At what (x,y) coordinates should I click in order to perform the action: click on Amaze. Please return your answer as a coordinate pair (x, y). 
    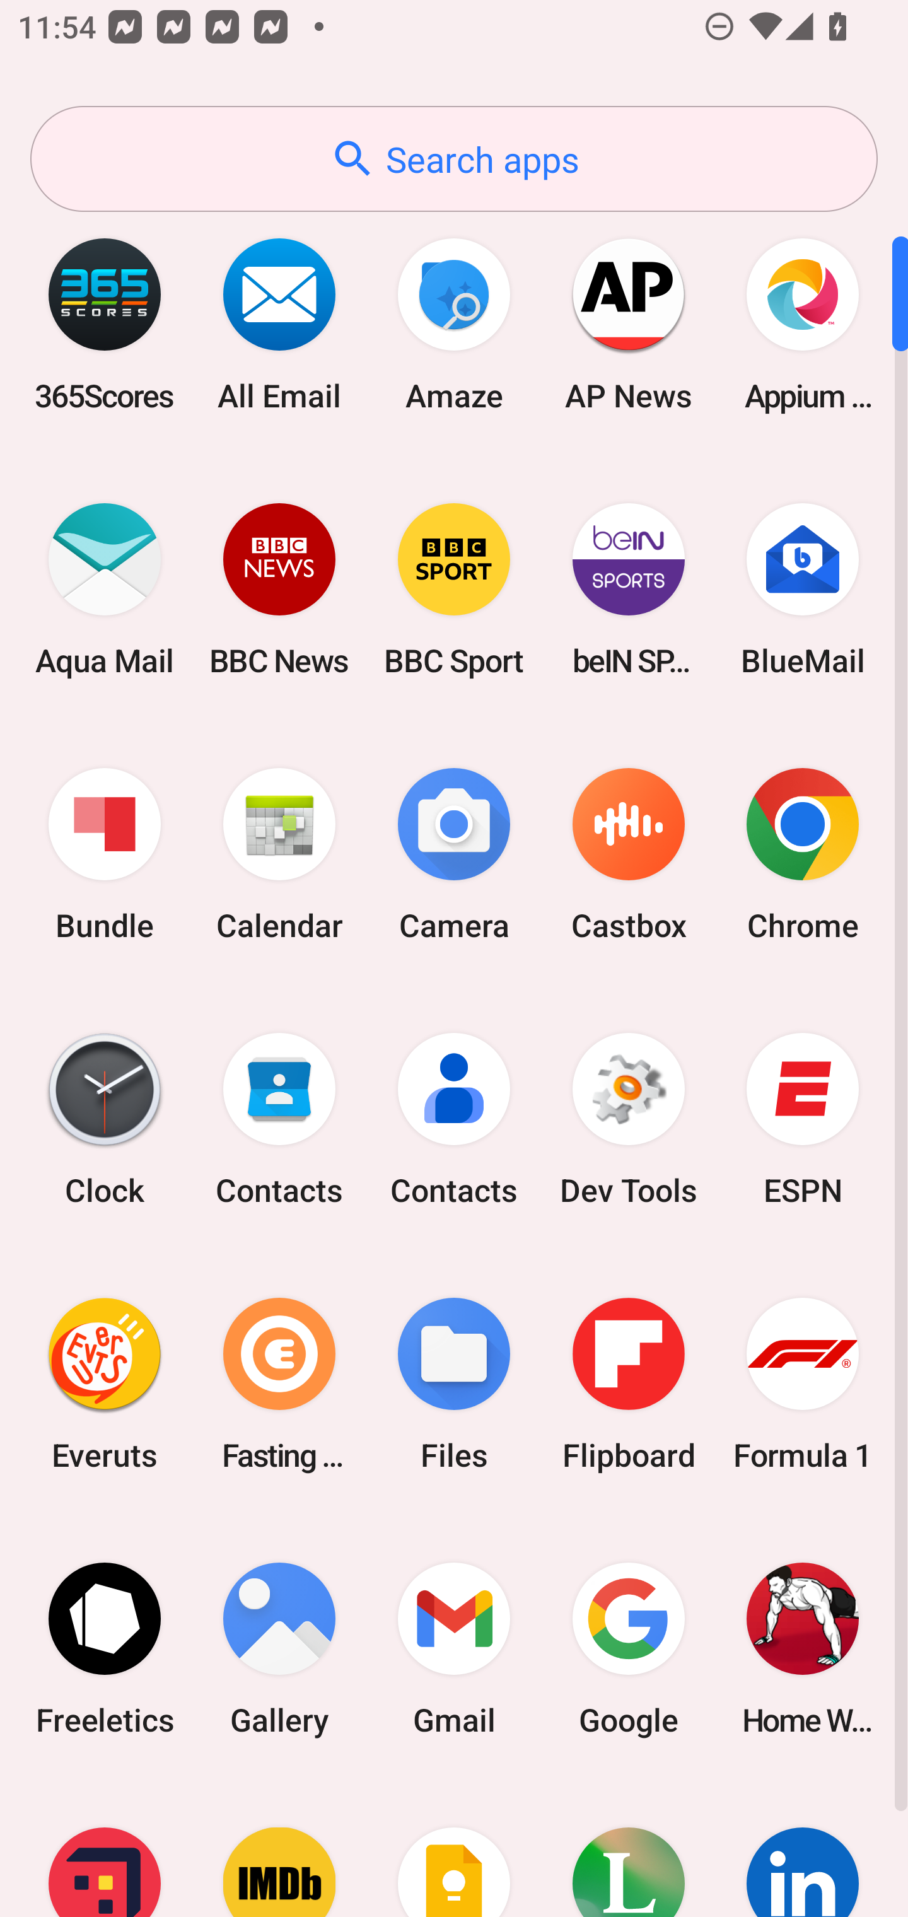
    Looking at the image, I should click on (454, 324).